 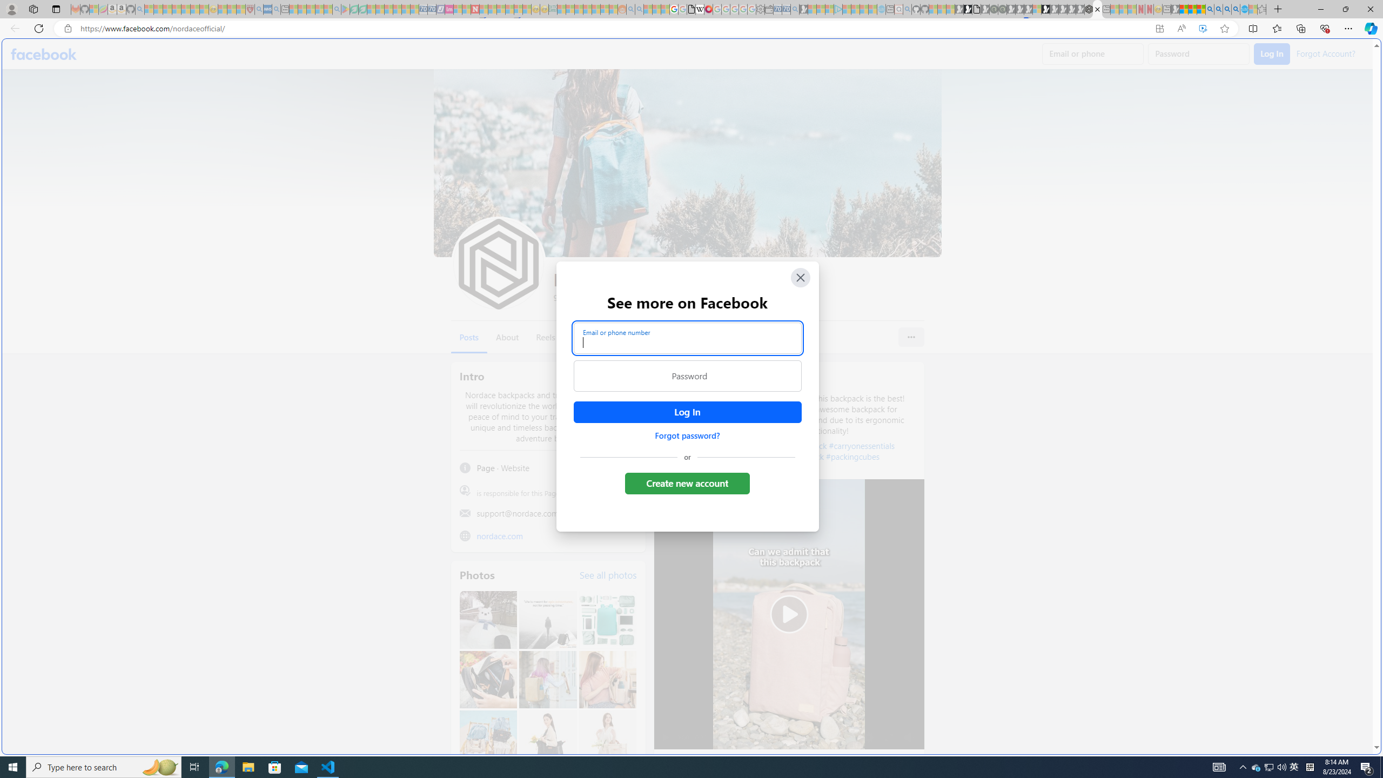 What do you see at coordinates (1147, 55) in the screenshot?
I see `Close split screen` at bounding box center [1147, 55].